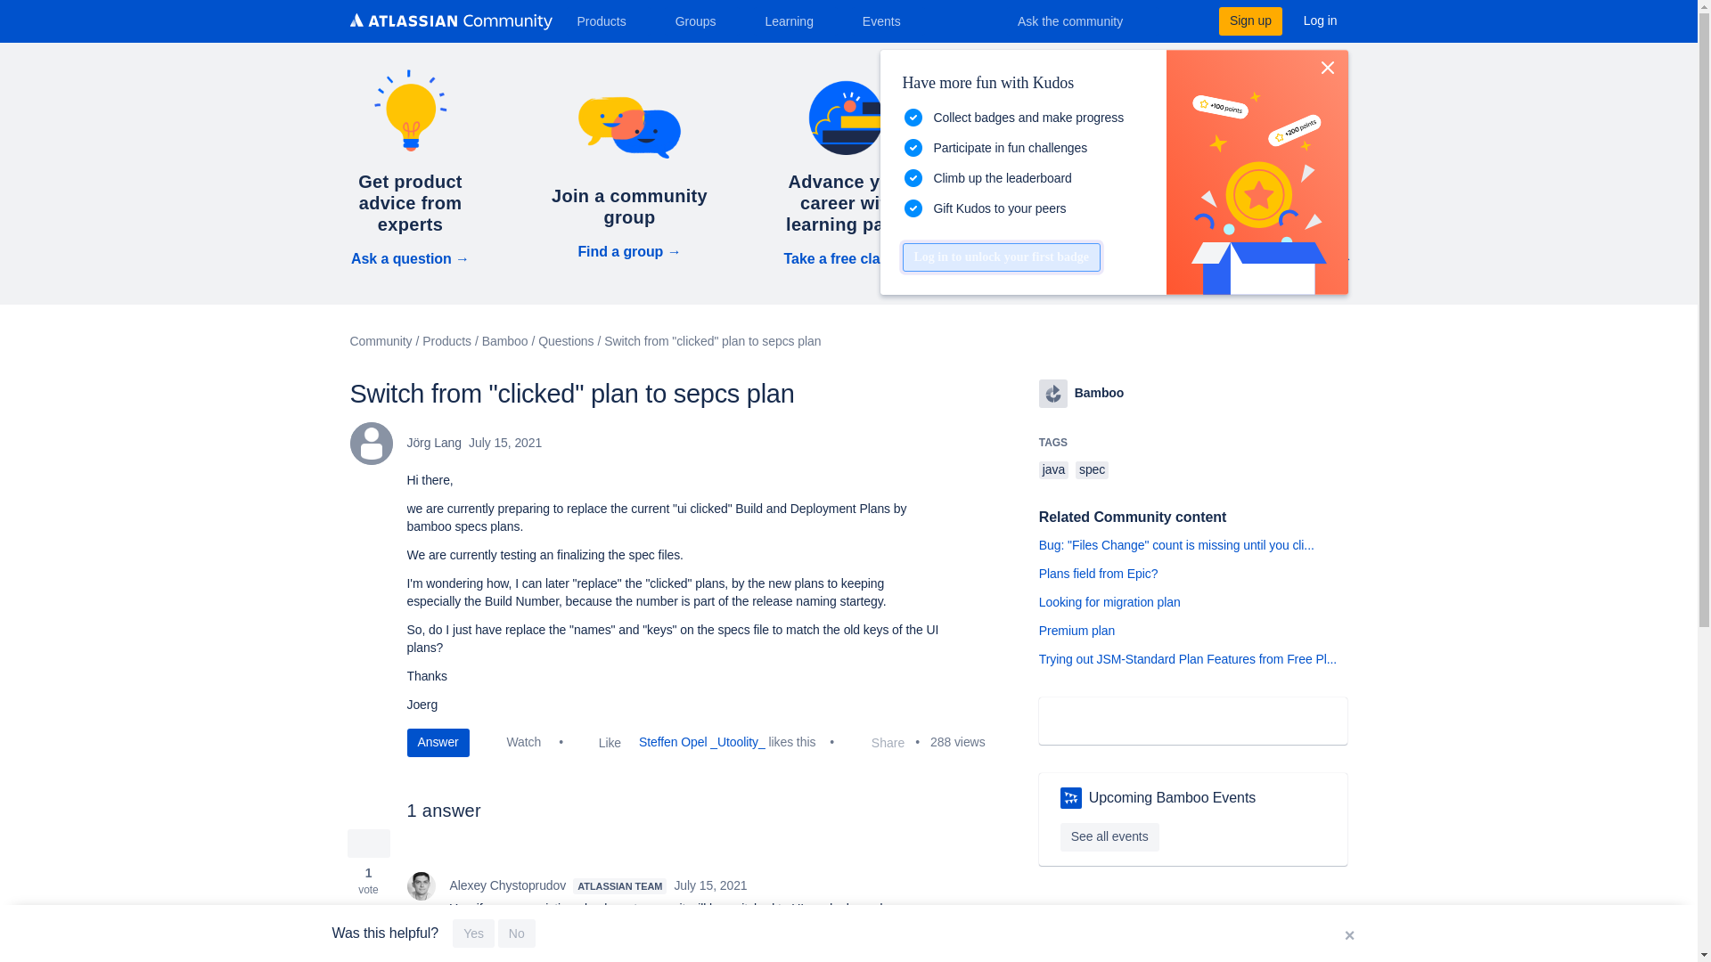 Image resolution: width=1711 pixels, height=962 pixels. Describe the element at coordinates (702, 20) in the screenshot. I see `Groups` at that location.